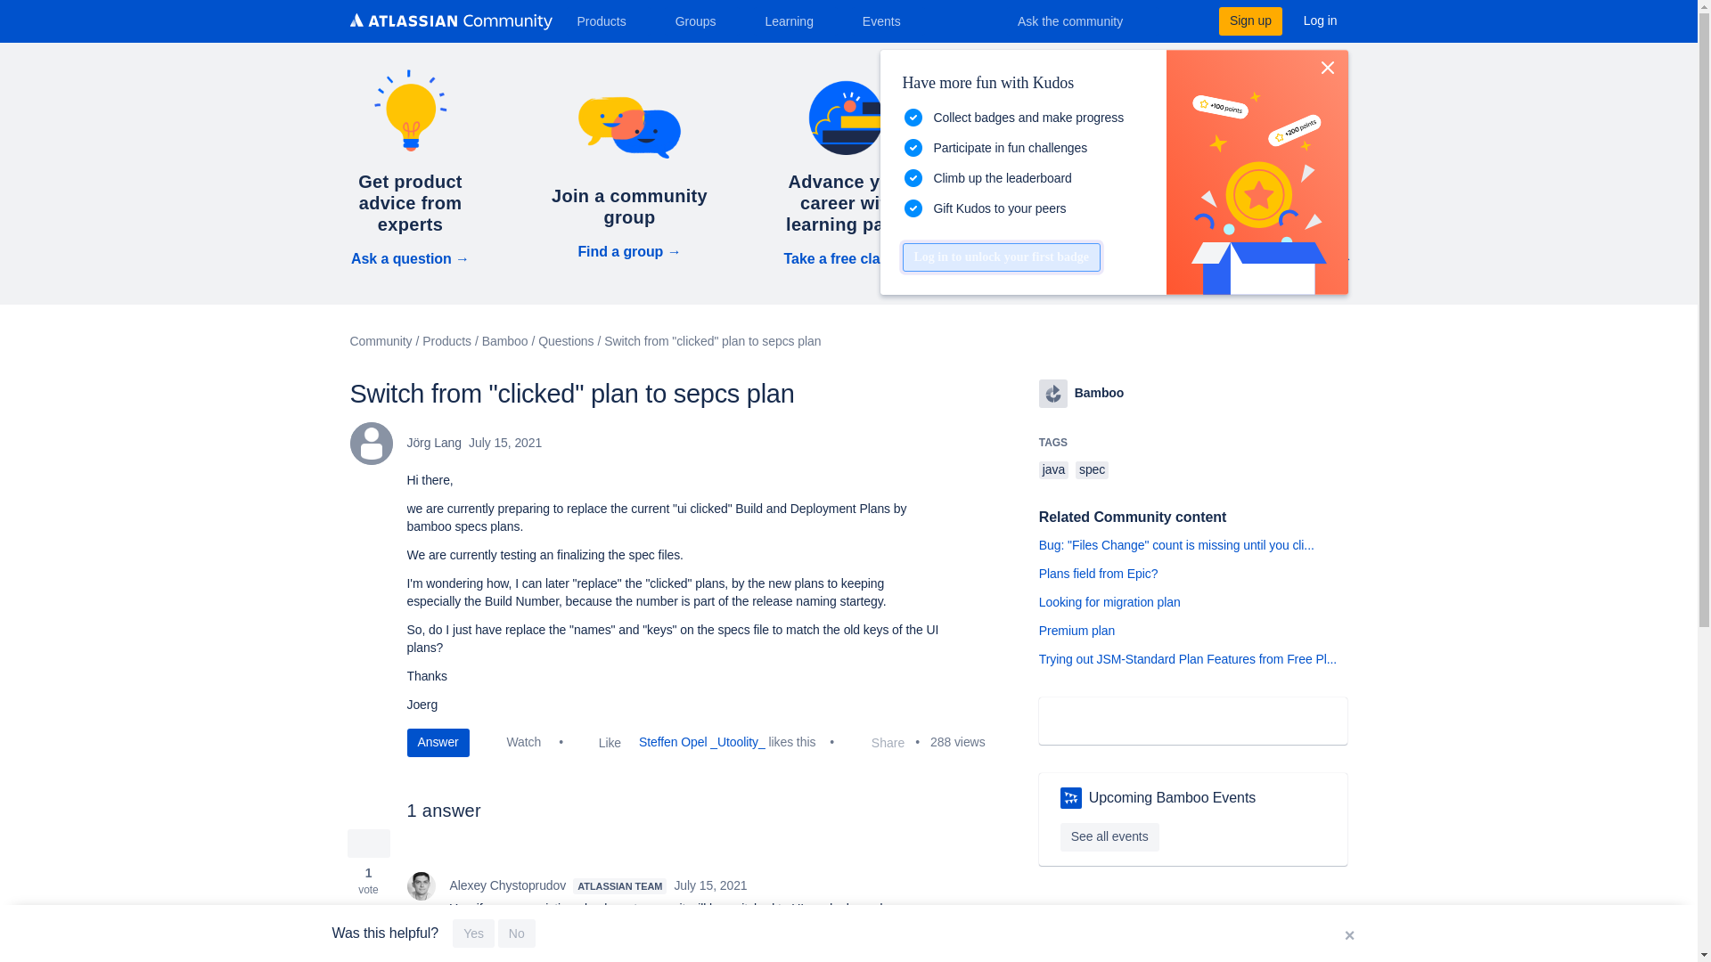 Image resolution: width=1711 pixels, height=962 pixels. Describe the element at coordinates (702, 20) in the screenshot. I see `Groups` at that location.